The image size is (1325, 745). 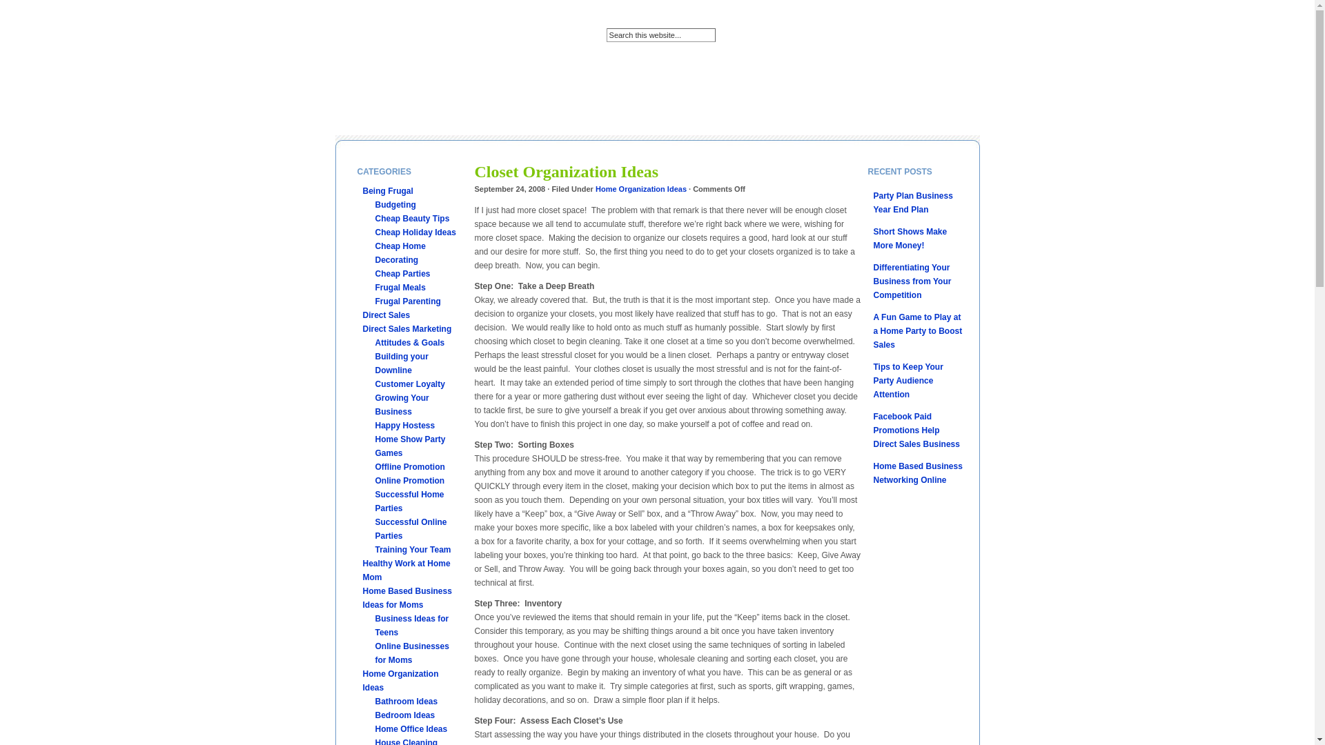 I want to click on HOME ORGANIZATION, so click(x=545, y=92).